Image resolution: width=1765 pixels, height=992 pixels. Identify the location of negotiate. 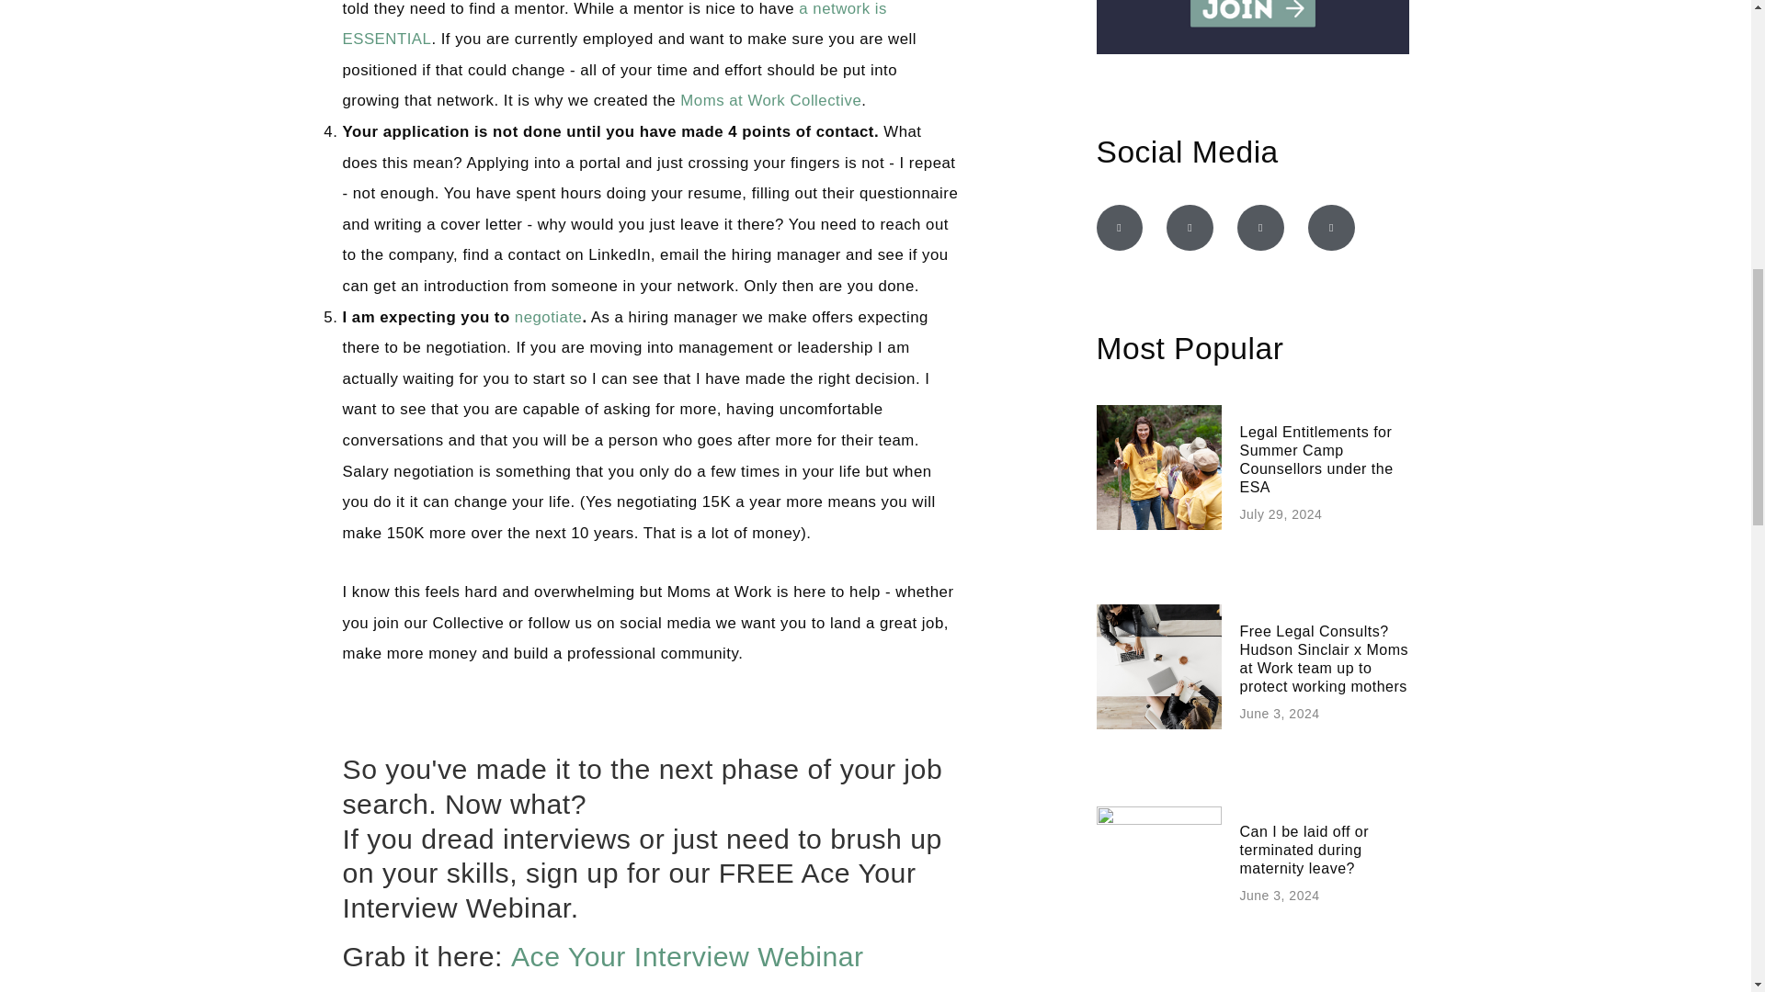
(548, 317).